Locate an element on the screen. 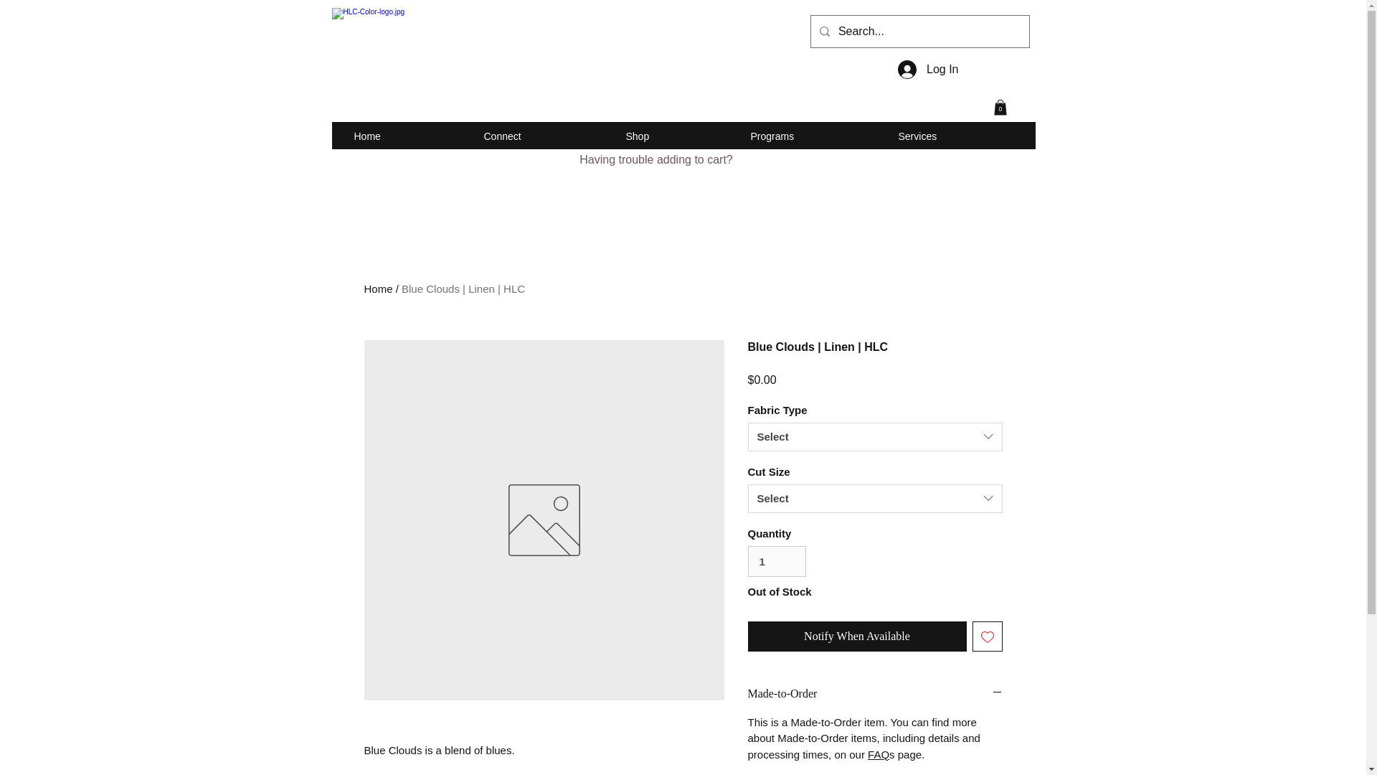  Select is located at coordinates (875, 436).